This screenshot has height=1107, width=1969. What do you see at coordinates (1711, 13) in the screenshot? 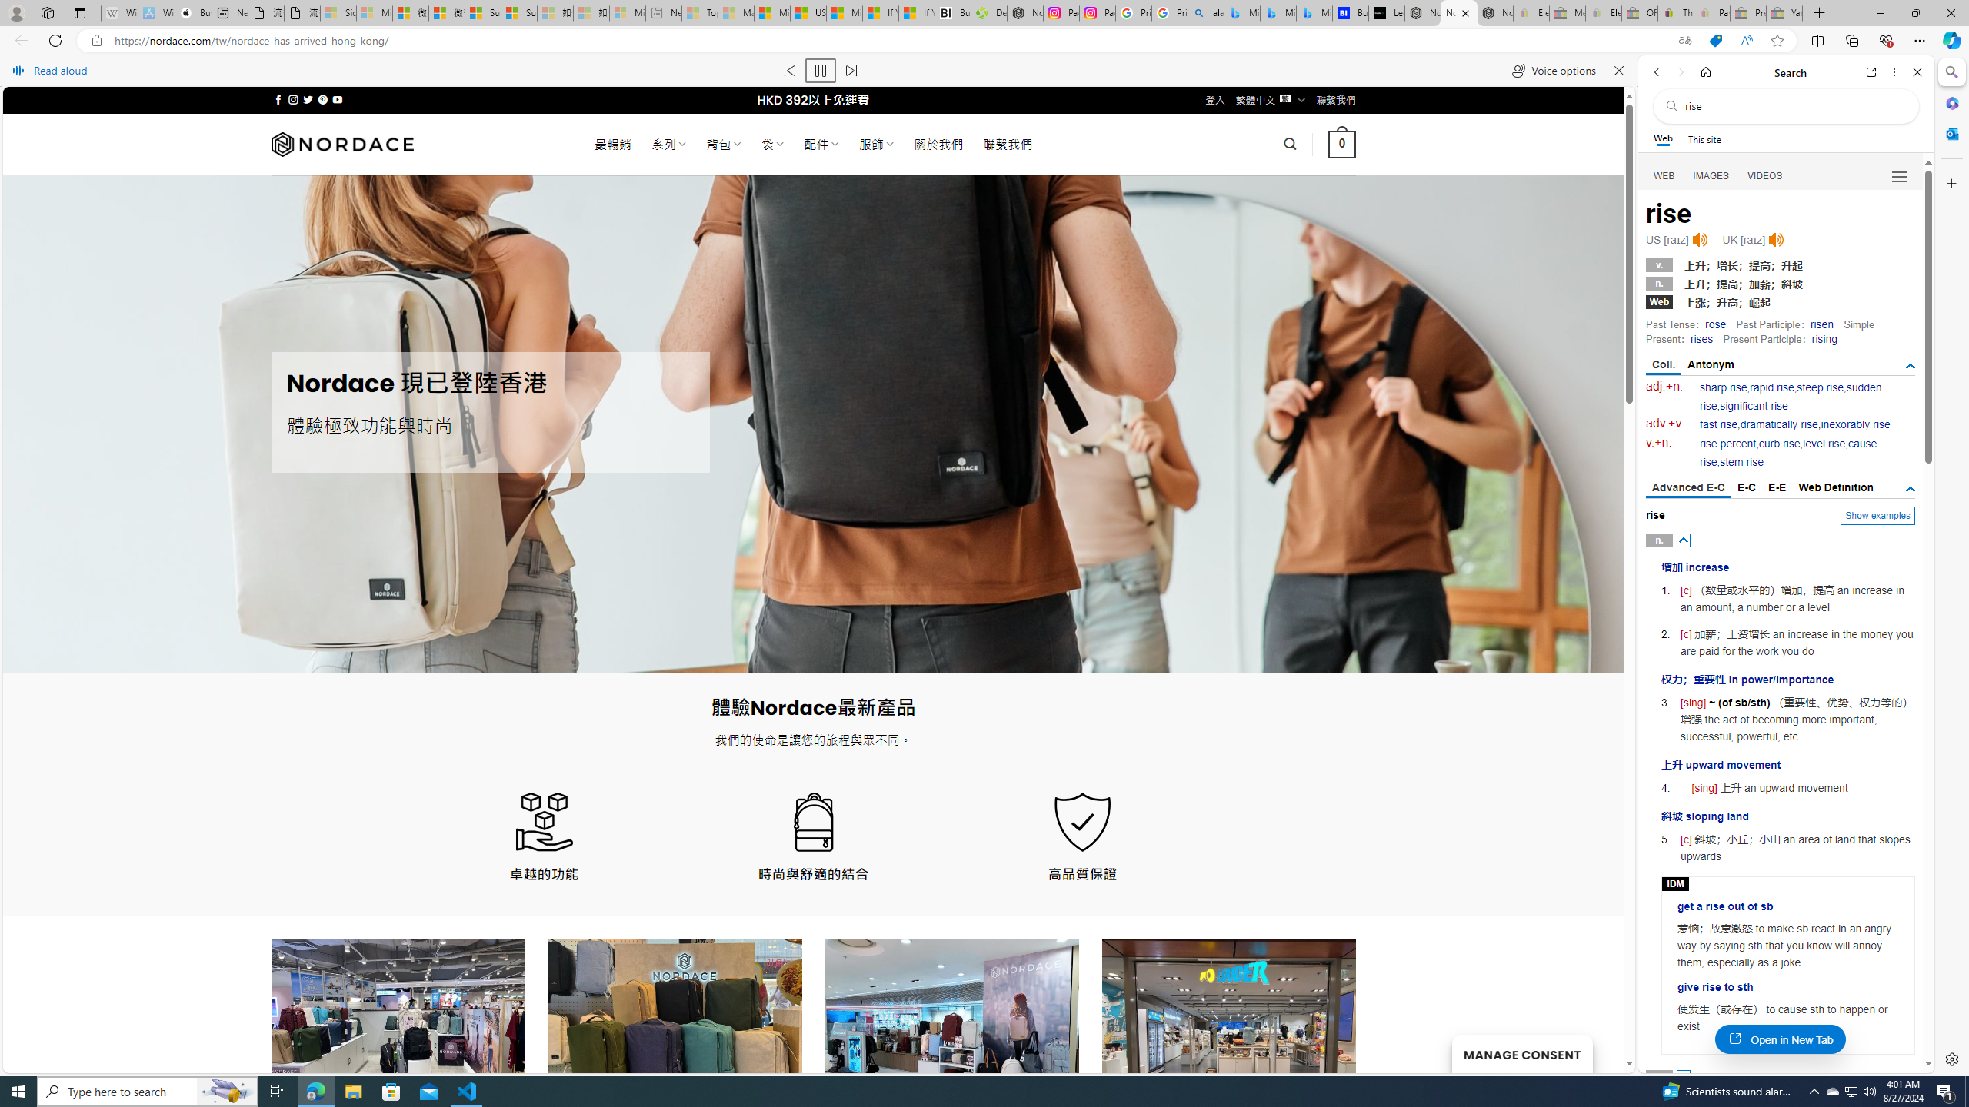
I see `Payments Terms of Use | eBay.com - Sleeping` at bounding box center [1711, 13].